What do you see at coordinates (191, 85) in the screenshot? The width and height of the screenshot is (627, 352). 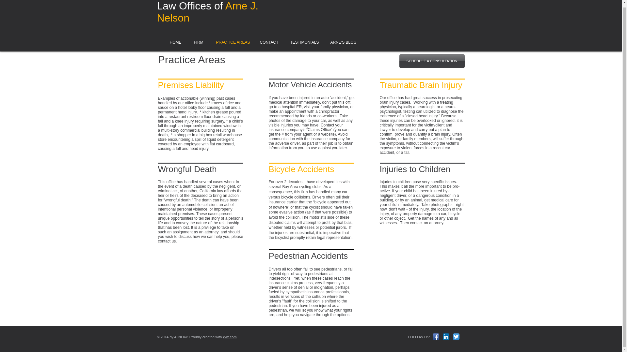 I see `Premises Liability` at bounding box center [191, 85].